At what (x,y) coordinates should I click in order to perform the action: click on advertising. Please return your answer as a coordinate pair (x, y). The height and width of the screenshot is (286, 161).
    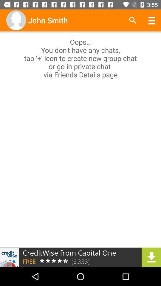
    Looking at the image, I should click on (80, 257).